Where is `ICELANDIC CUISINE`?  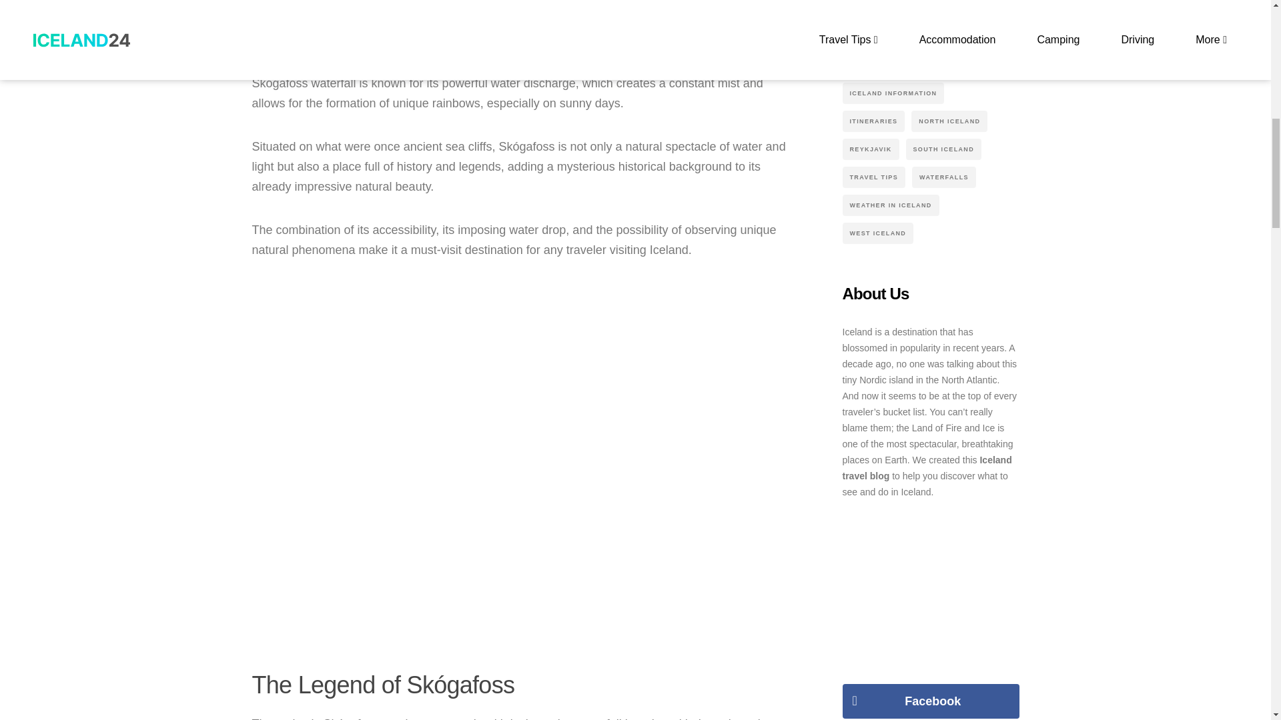
ICELANDIC CUISINE is located at coordinates (886, 37).